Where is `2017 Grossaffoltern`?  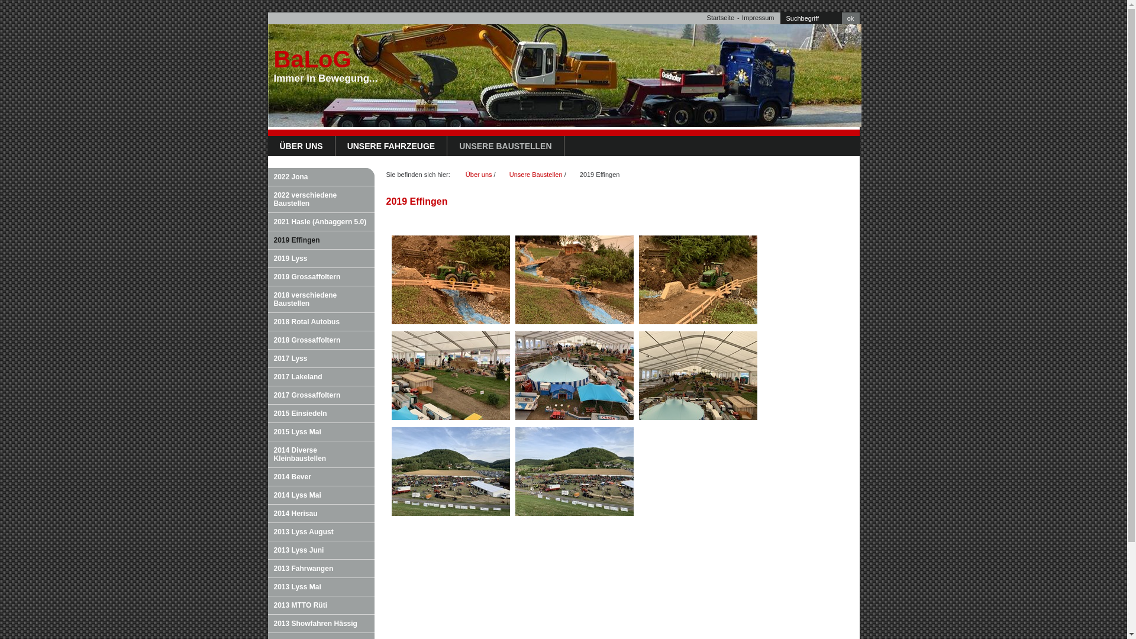
2017 Grossaffoltern is located at coordinates (321, 395).